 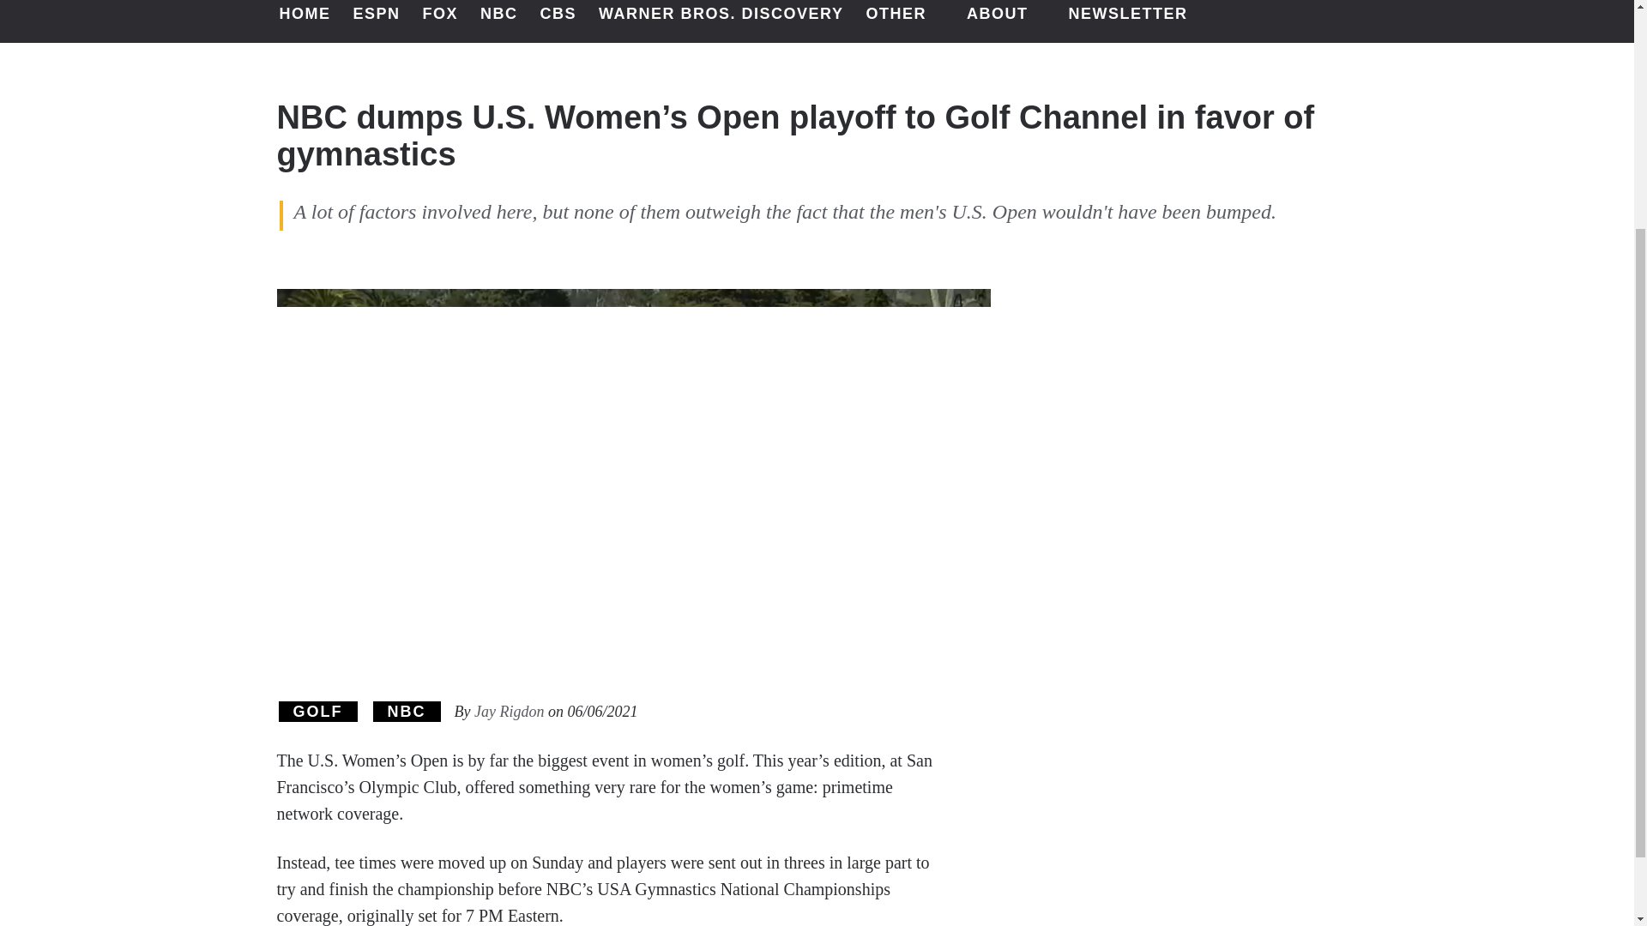 What do you see at coordinates (305, 21) in the screenshot?
I see `HOME` at bounding box center [305, 21].